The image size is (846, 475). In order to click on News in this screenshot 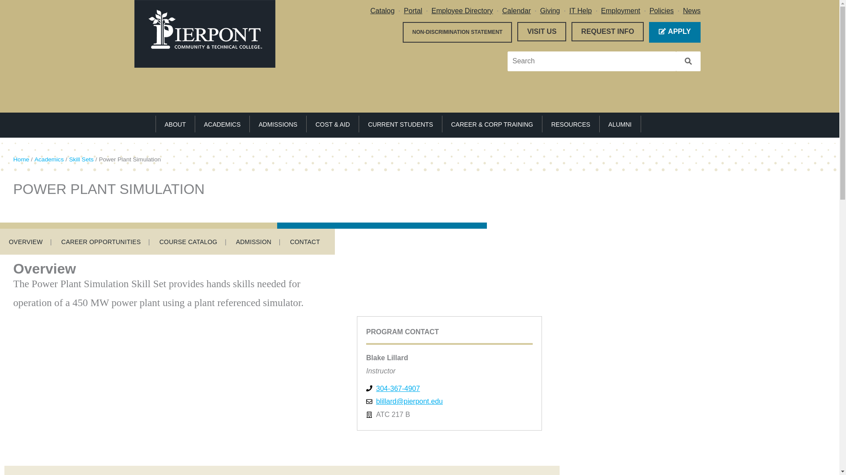, I will do `click(691, 11)`.